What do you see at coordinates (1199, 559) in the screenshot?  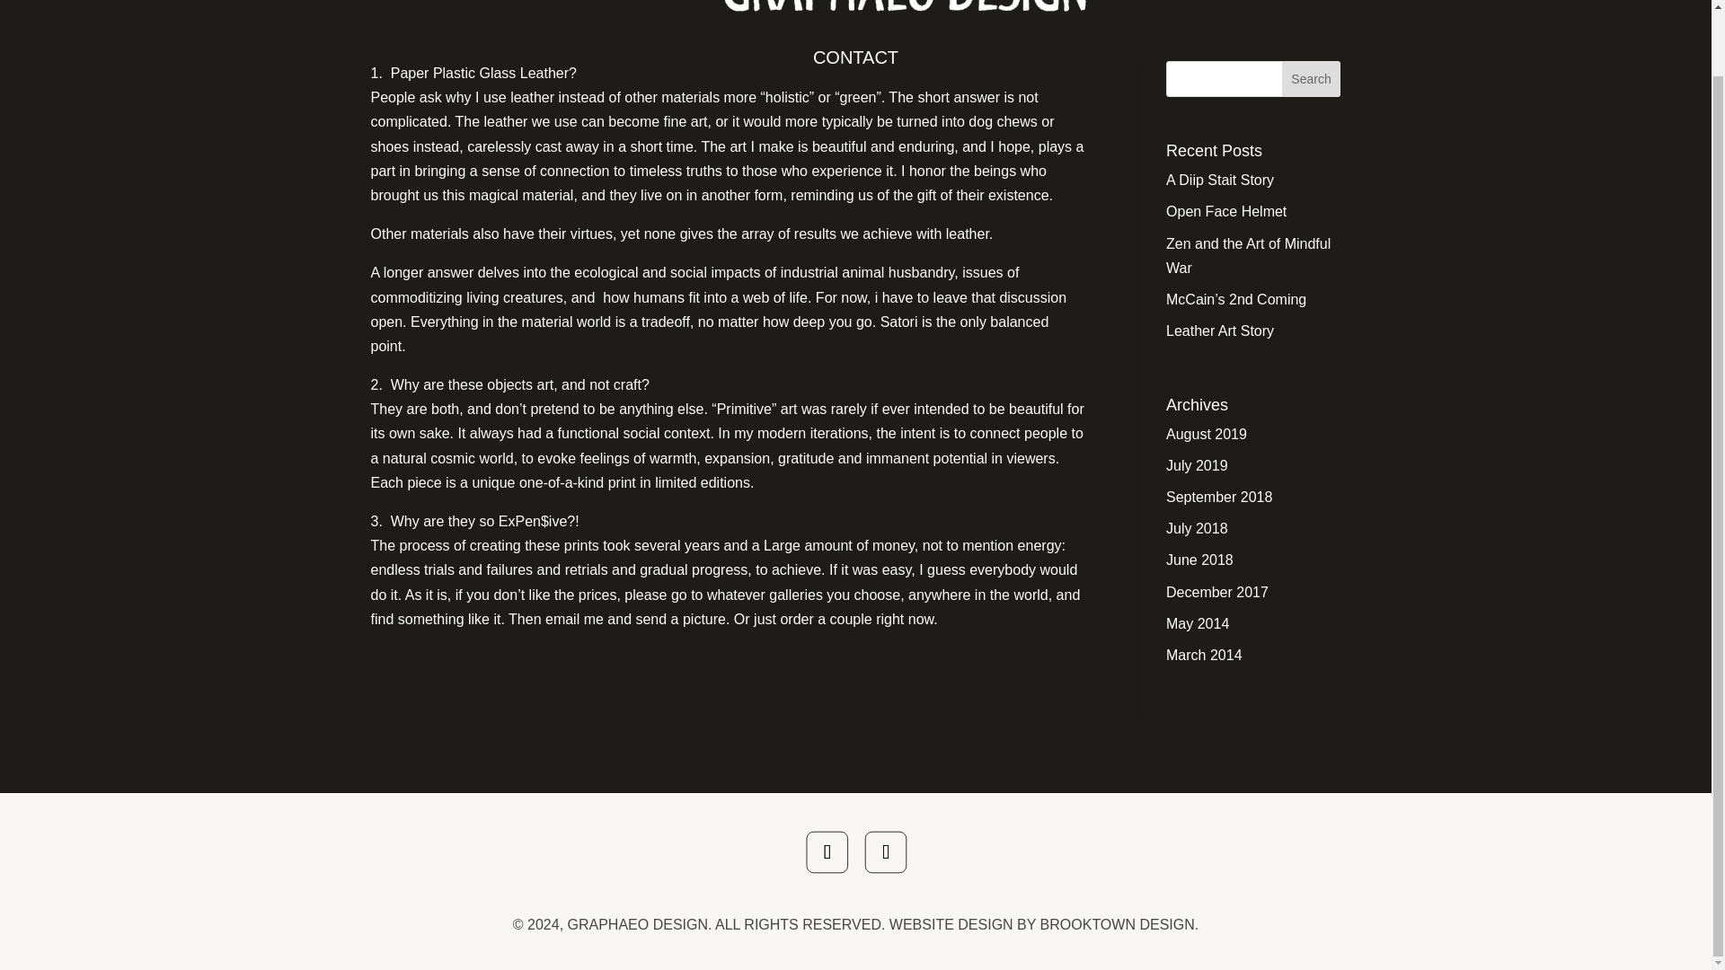 I see `June 2018` at bounding box center [1199, 559].